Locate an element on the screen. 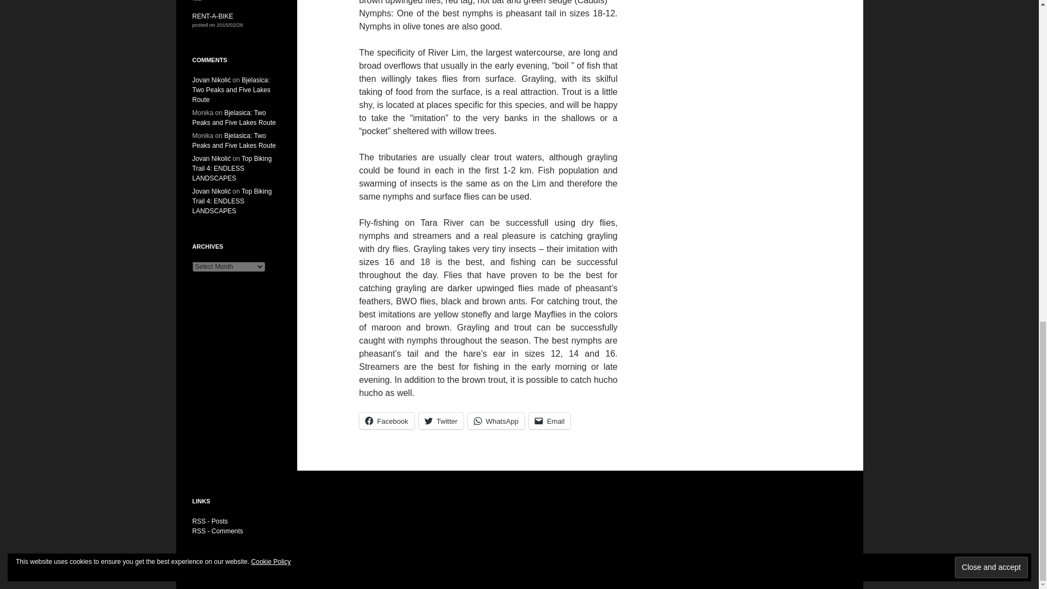 This screenshot has height=589, width=1047. Subscribe to comments is located at coordinates (217, 531).